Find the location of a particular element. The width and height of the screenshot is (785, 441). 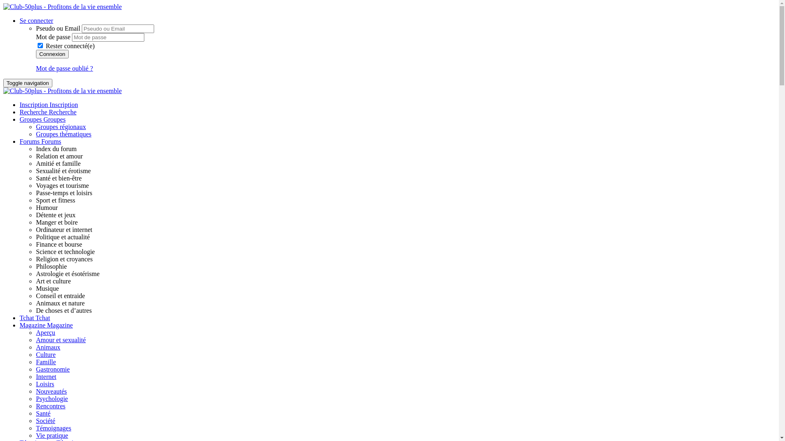

Passe-temps et loisirs is located at coordinates (64, 193).